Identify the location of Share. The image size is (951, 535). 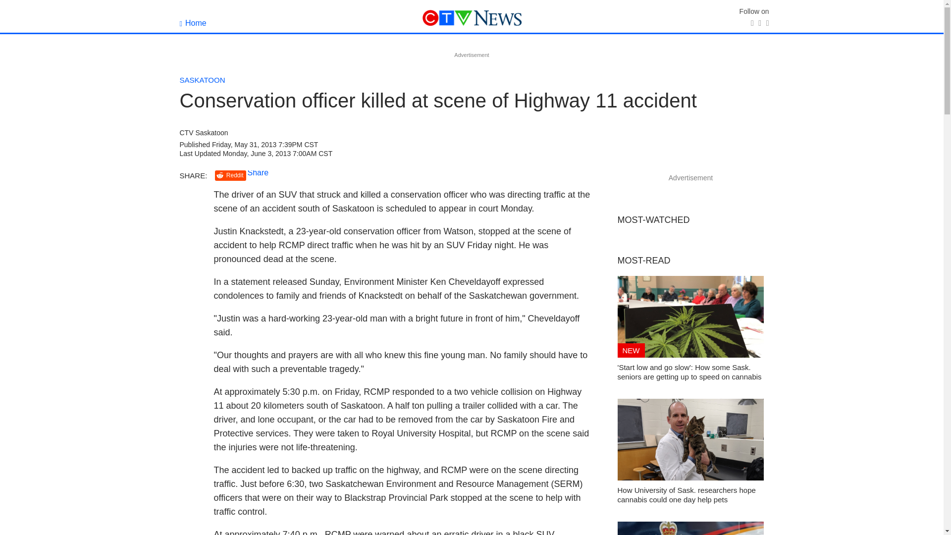
(258, 172).